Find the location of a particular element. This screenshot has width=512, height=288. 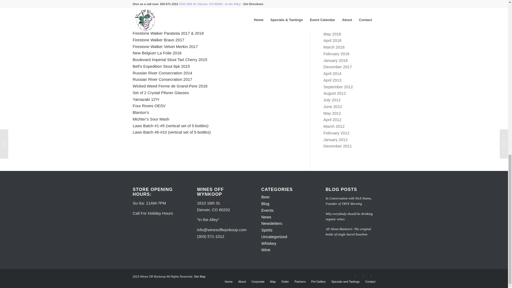

May 2018 is located at coordinates (332, 34).